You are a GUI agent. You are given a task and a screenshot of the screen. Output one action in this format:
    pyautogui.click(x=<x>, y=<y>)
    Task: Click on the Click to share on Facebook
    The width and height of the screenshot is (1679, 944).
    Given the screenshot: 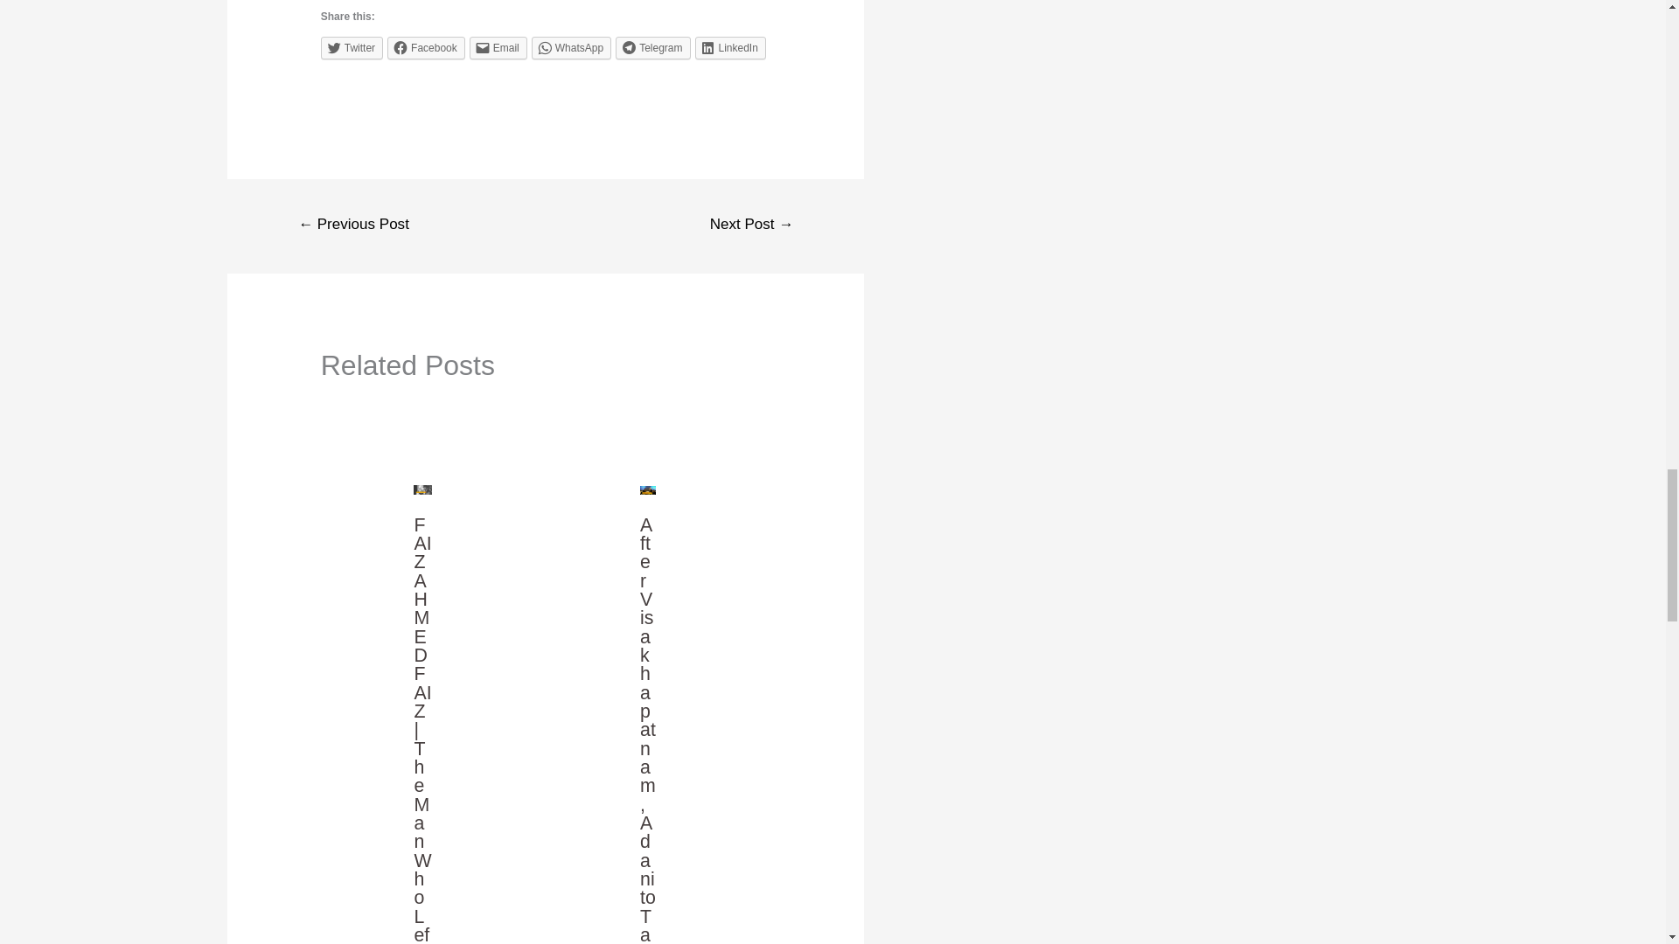 What is the action you would take?
    pyautogui.click(x=426, y=48)
    